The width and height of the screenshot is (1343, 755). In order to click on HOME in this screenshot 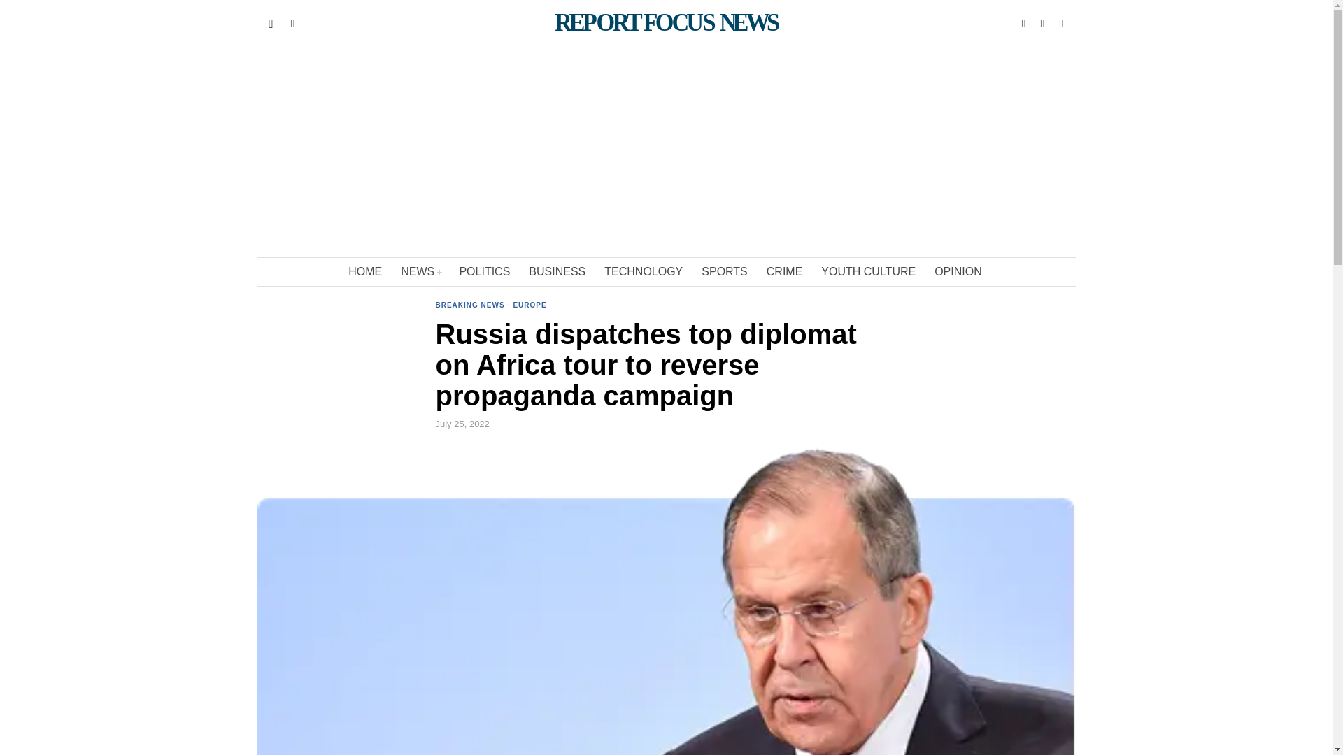, I will do `click(365, 272)`.